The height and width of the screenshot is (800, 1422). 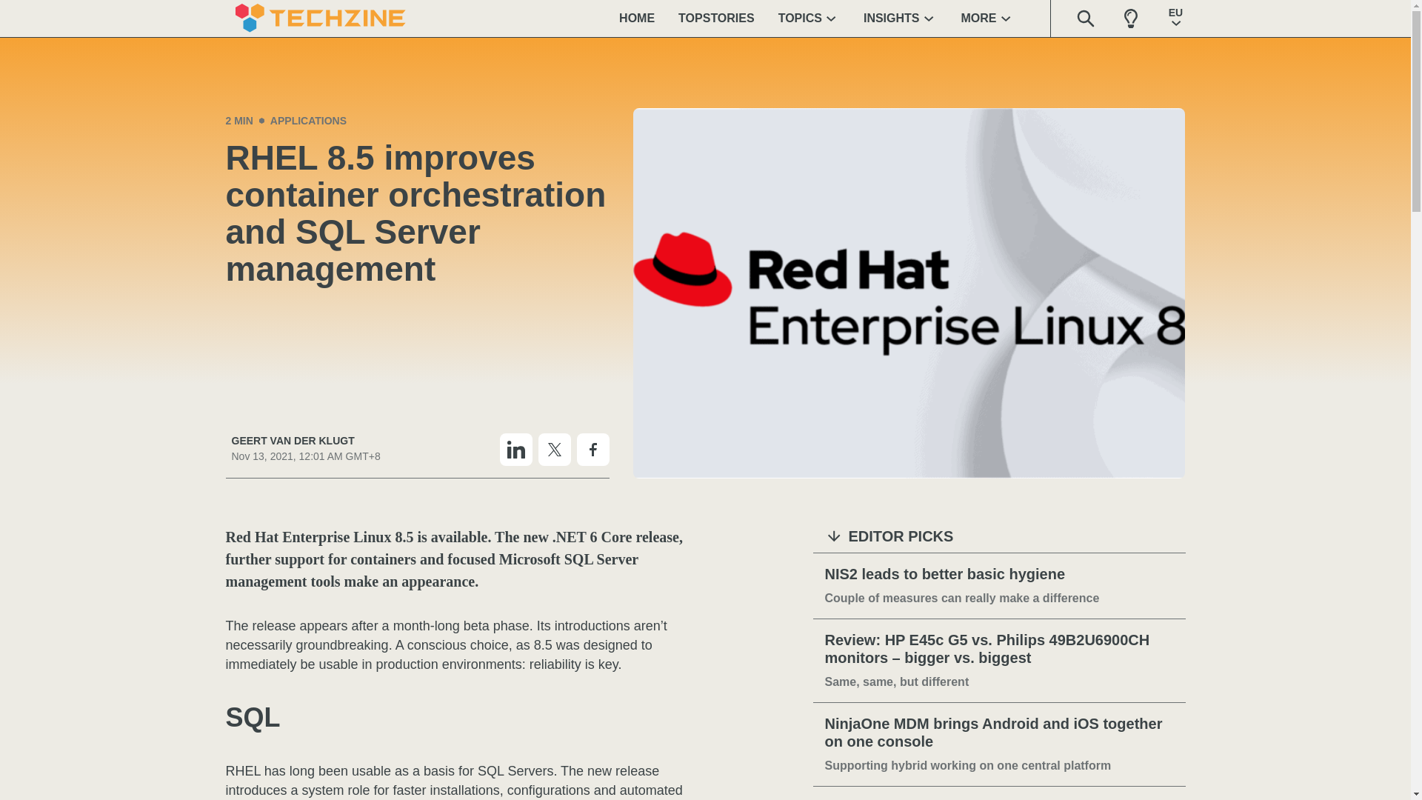 I want to click on APPLICATIONS, so click(x=308, y=120).